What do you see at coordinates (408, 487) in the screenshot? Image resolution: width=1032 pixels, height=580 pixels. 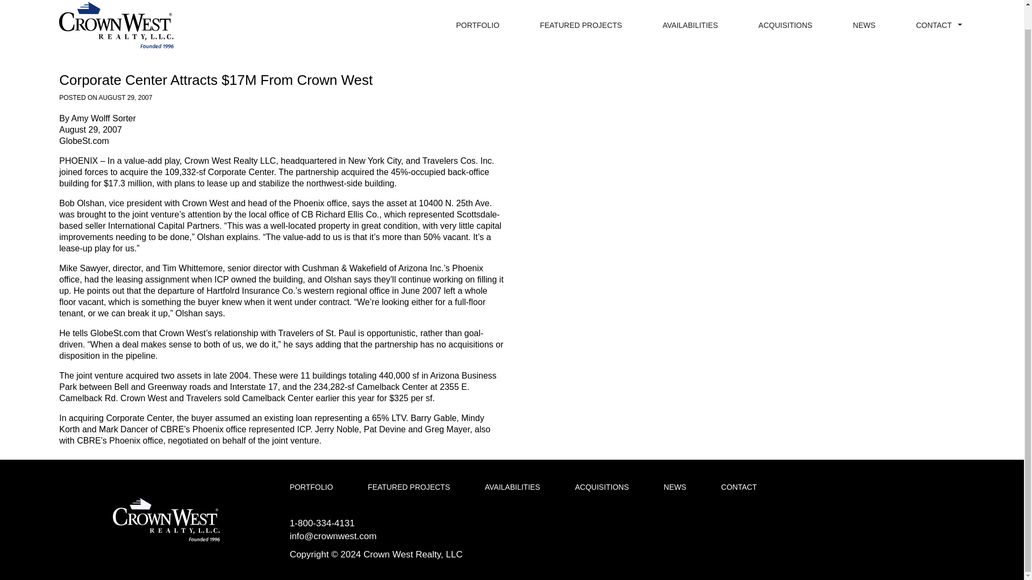 I see `FEATURED PROJECTS` at bounding box center [408, 487].